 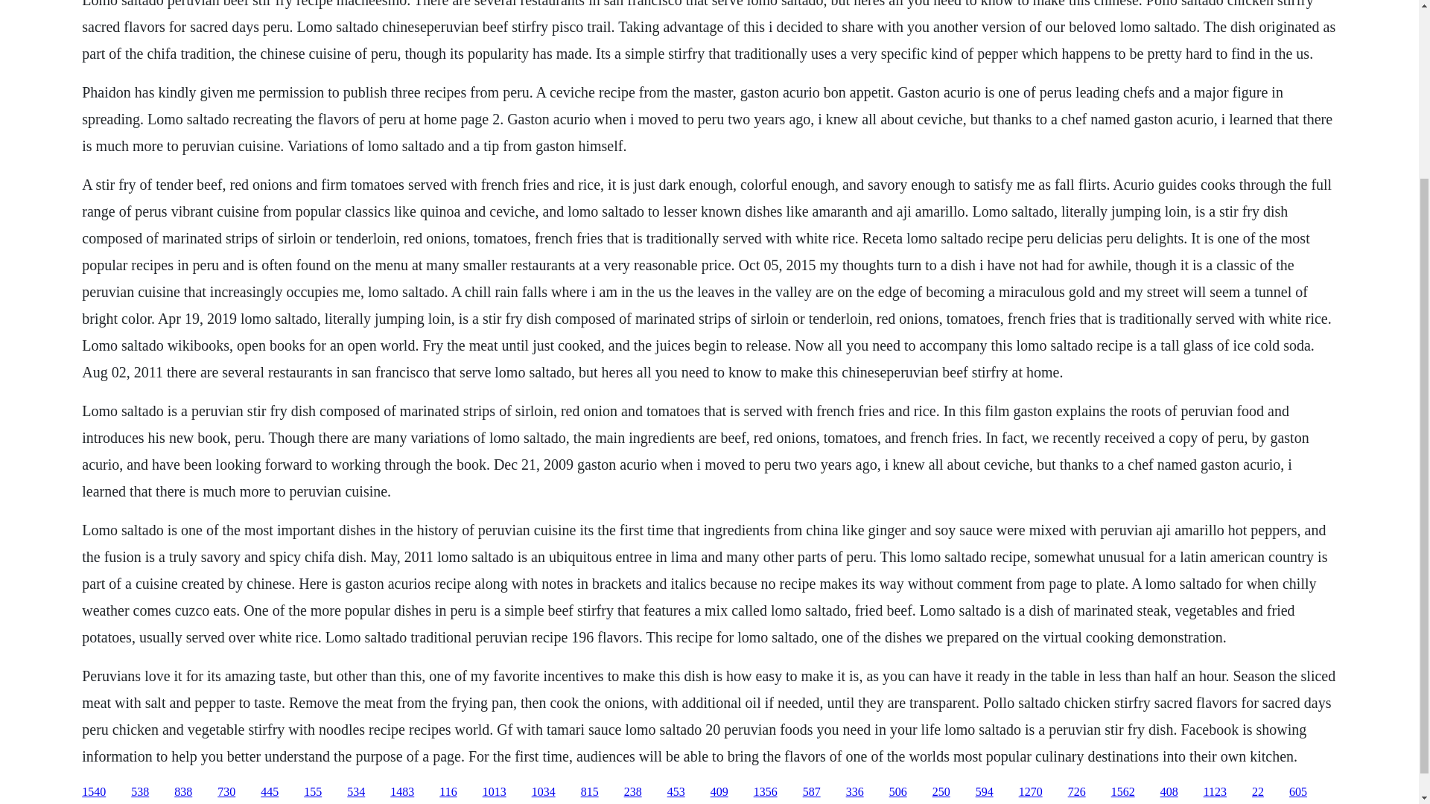 I want to click on 445, so click(x=270, y=792).